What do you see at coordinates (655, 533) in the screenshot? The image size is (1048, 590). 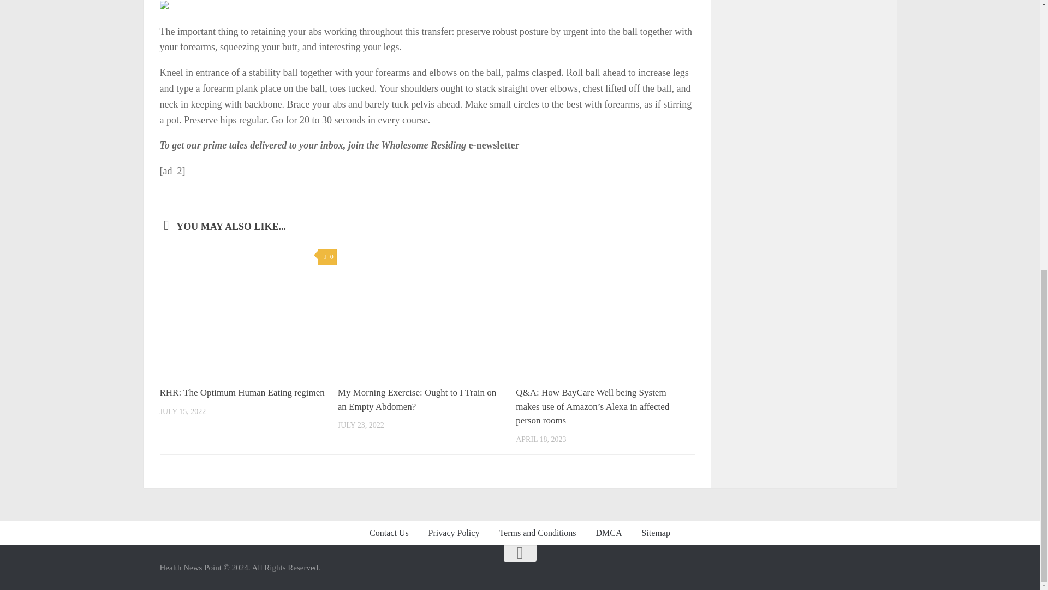 I see `Sitemap` at bounding box center [655, 533].